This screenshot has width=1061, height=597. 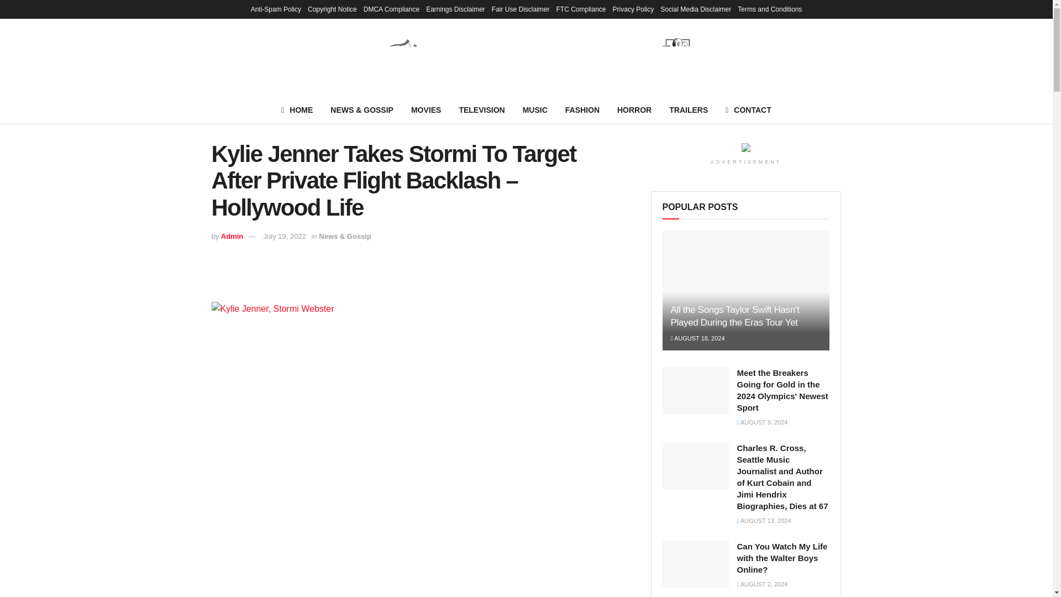 What do you see at coordinates (748, 109) in the screenshot?
I see `CONTACT` at bounding box center [748, 109].